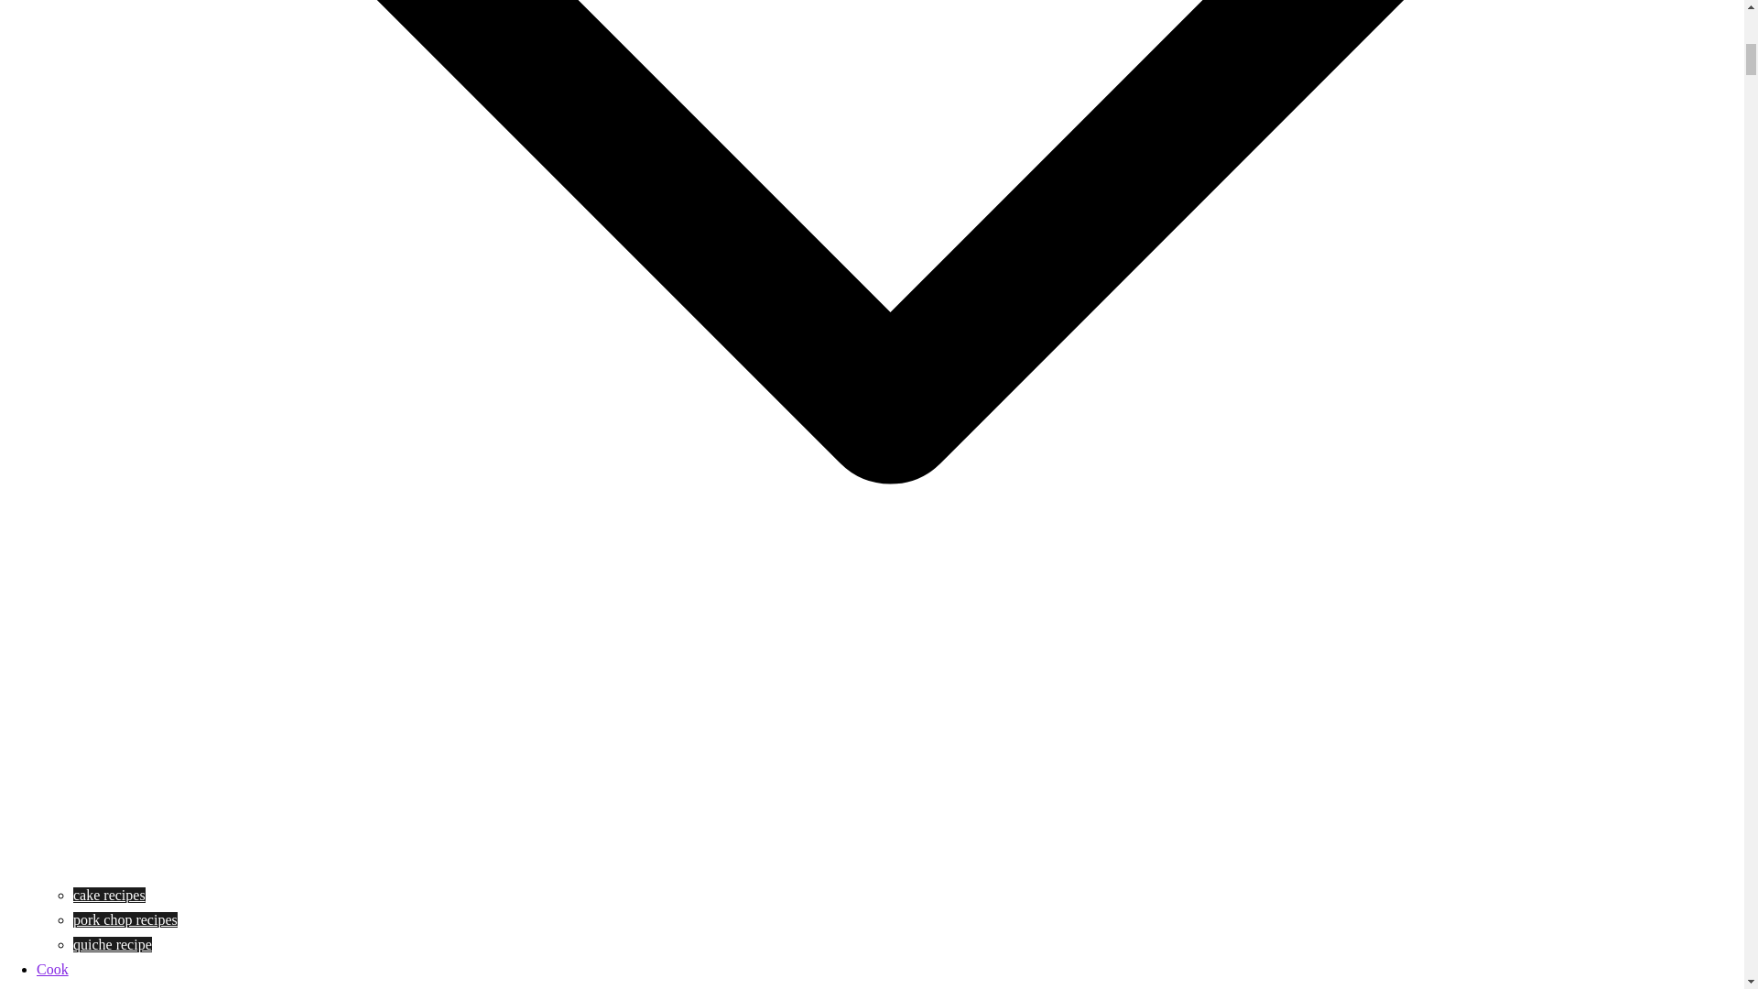  Describe the element at coordinates (110, 895) in the screenshot. I see `cake recipes` at that location.